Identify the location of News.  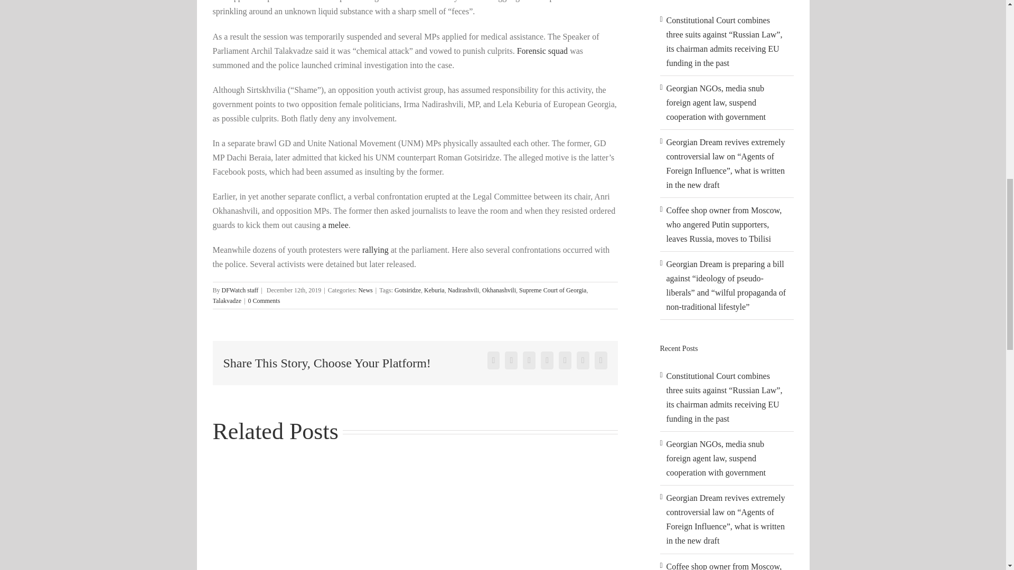
(364, 290).